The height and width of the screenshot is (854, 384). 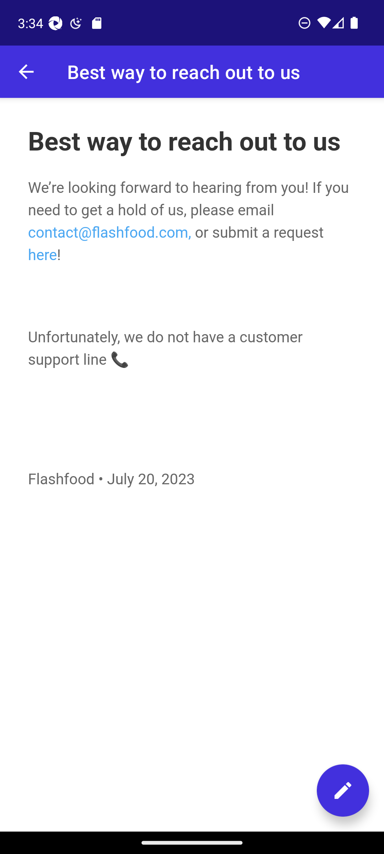 I want to click on contact@flashfood.com,, so click(x=109, y=232).